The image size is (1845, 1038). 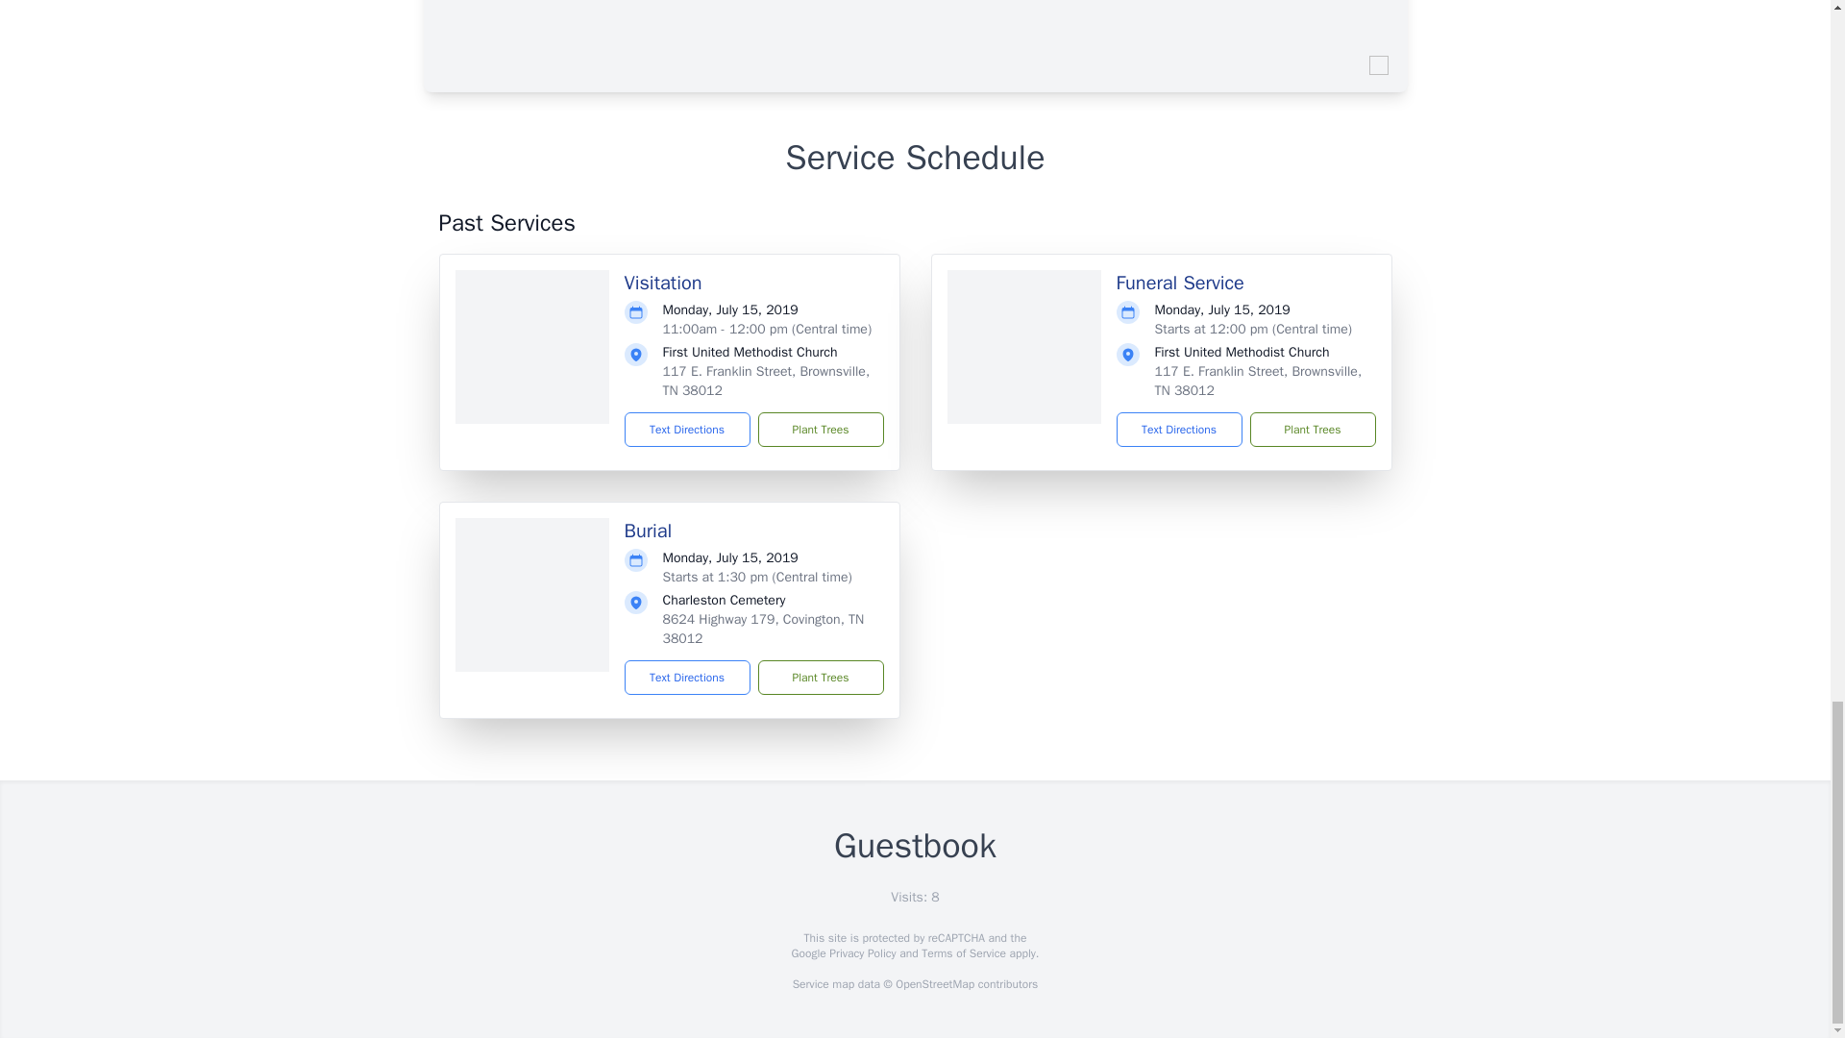 I want to click on 117 E. Franklin Street, Brownsville, TN 38012, so click(x=767, y=381).